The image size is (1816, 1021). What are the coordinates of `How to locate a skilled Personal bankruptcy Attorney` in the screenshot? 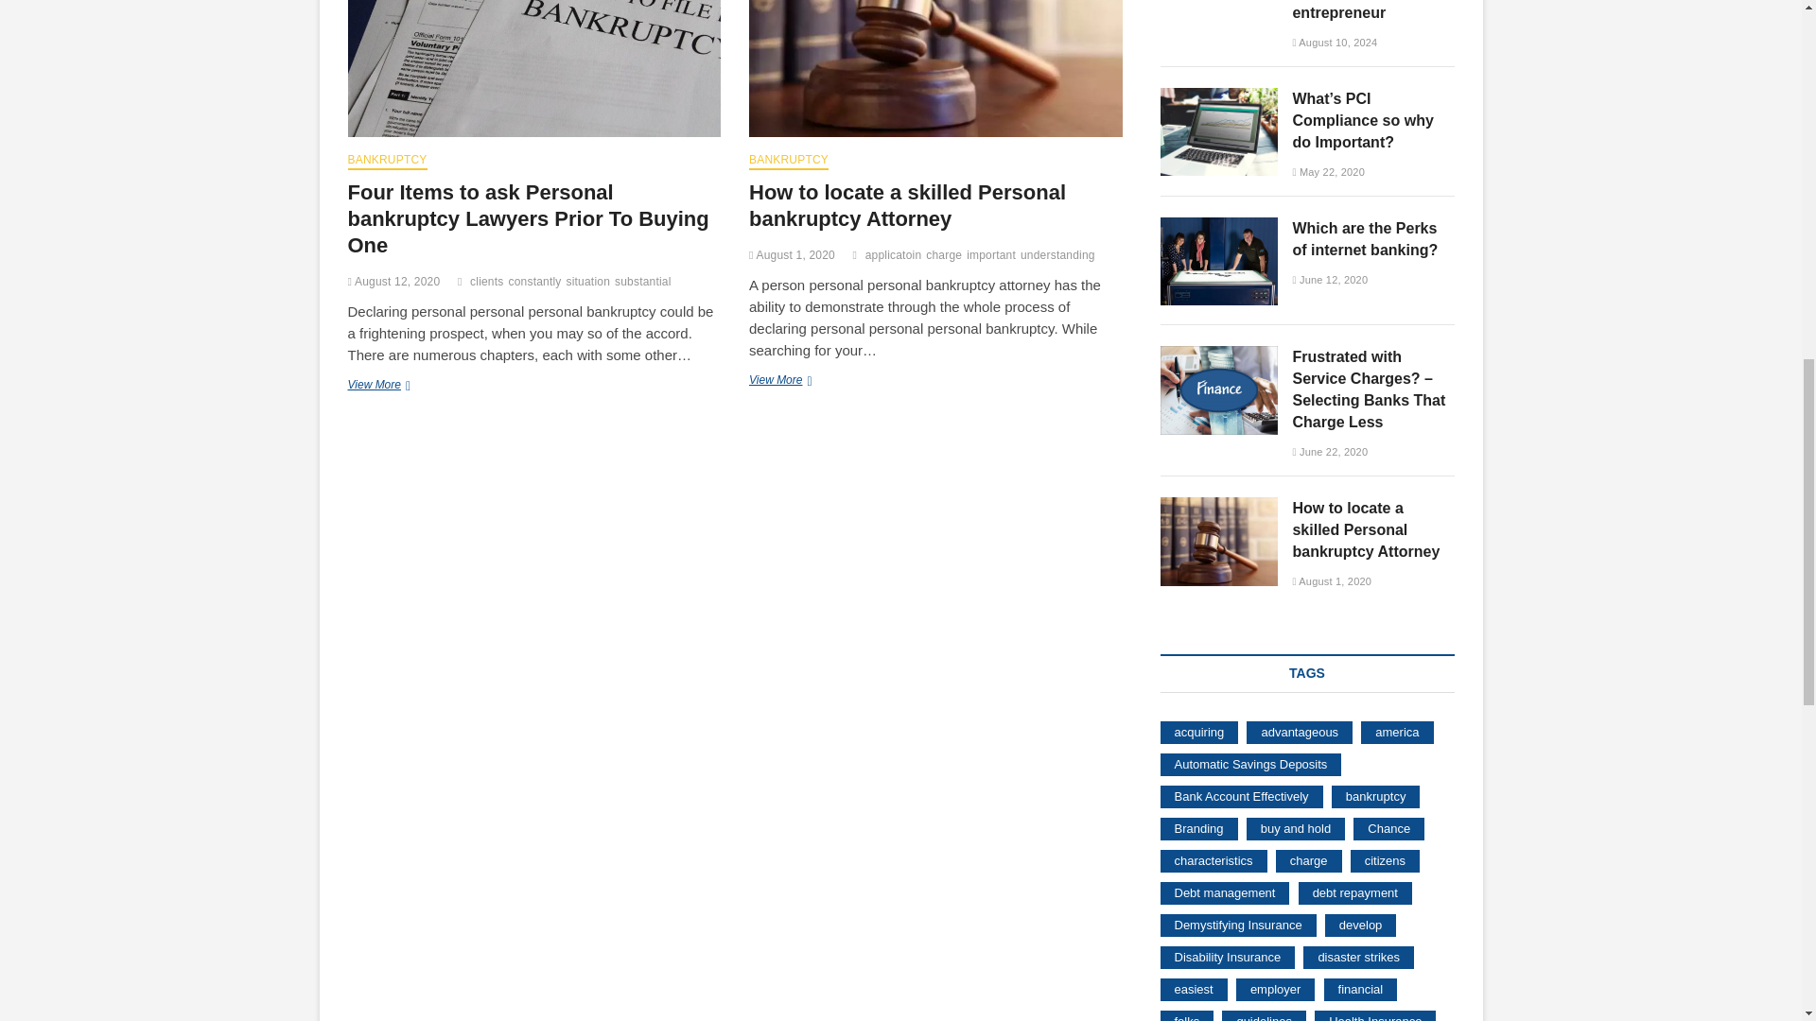 It's located at (907, 206).